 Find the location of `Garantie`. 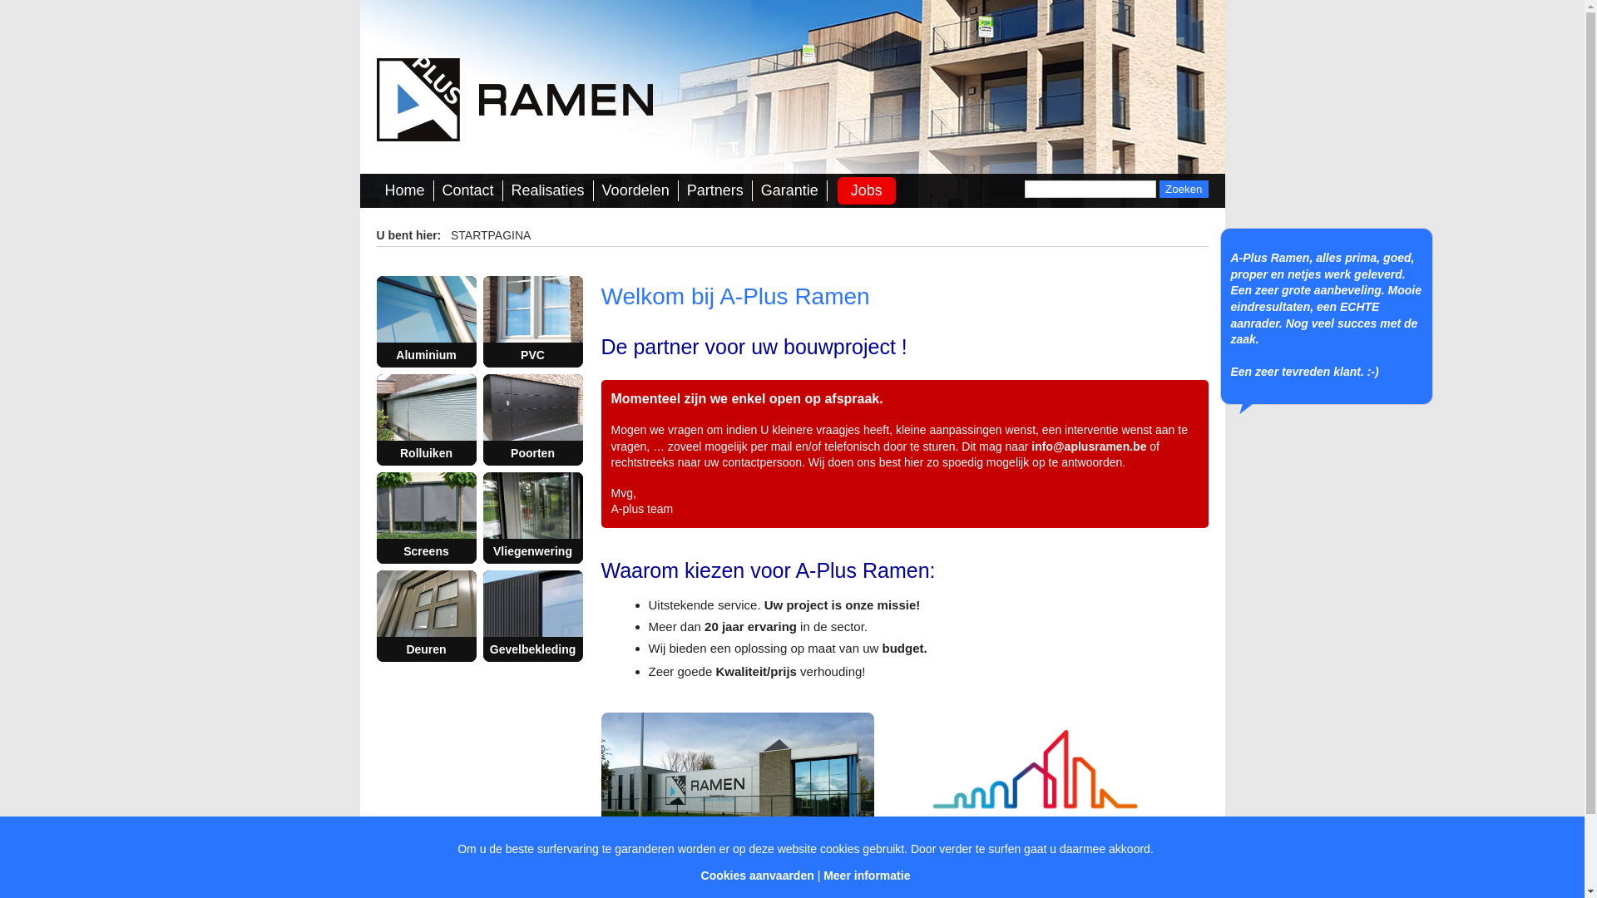

Garantie is located at coordinates (789, 190).